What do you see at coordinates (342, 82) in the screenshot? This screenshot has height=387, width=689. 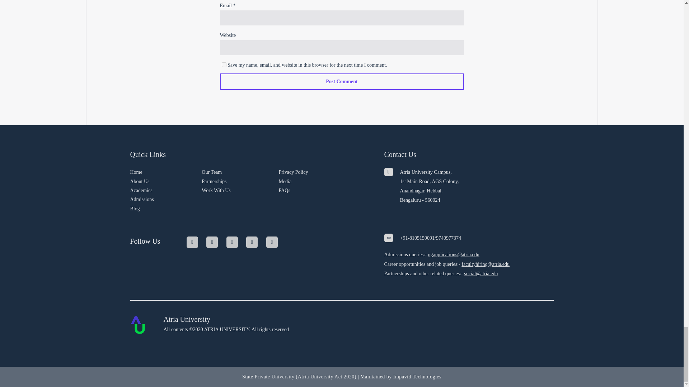 I see `Post Comment` at bounding box center [342, 82].